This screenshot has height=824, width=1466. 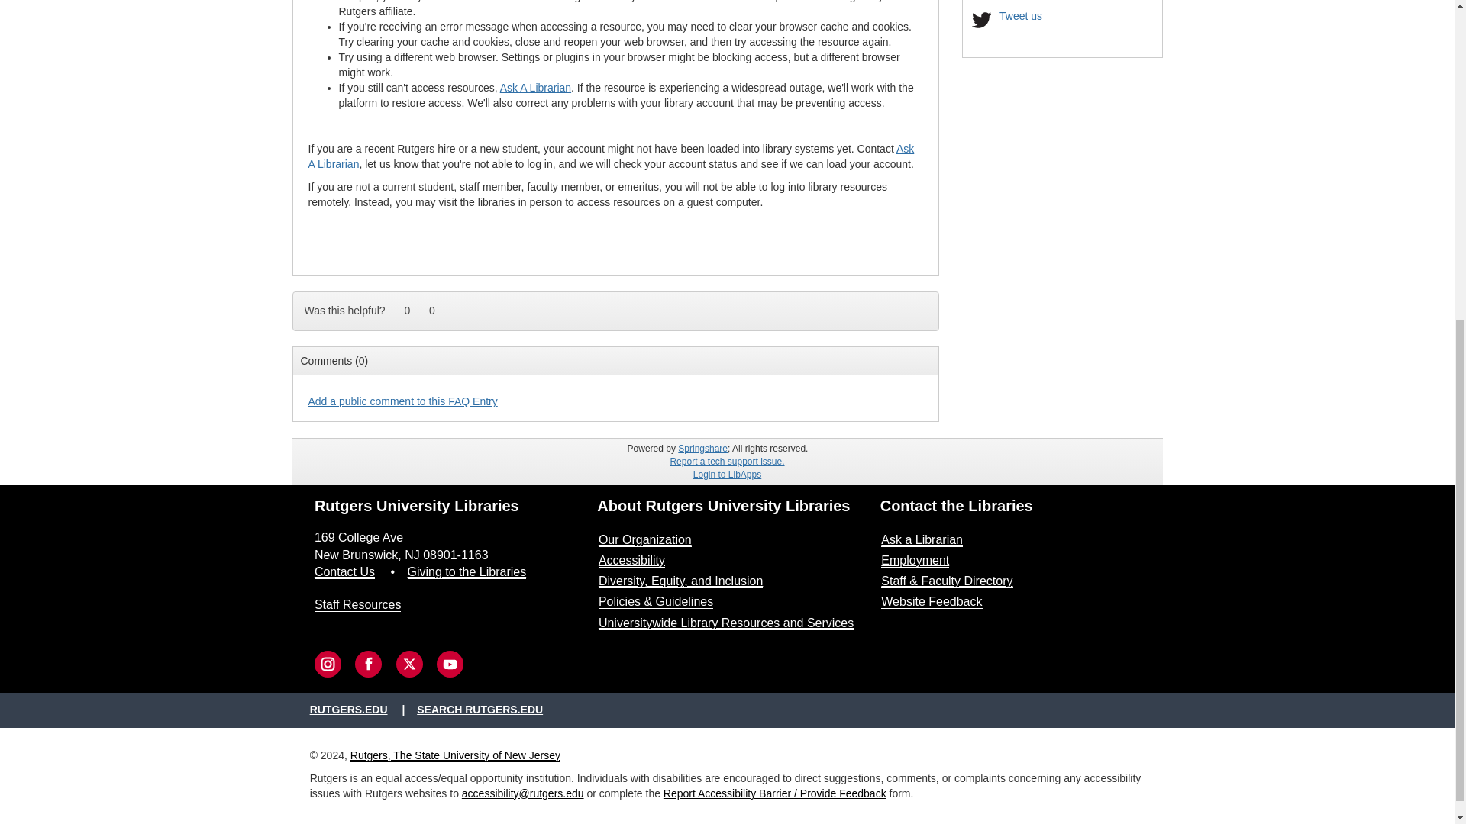 I want to click on Add a public comment to this FAQ Entry, so click(x=403, y=401).